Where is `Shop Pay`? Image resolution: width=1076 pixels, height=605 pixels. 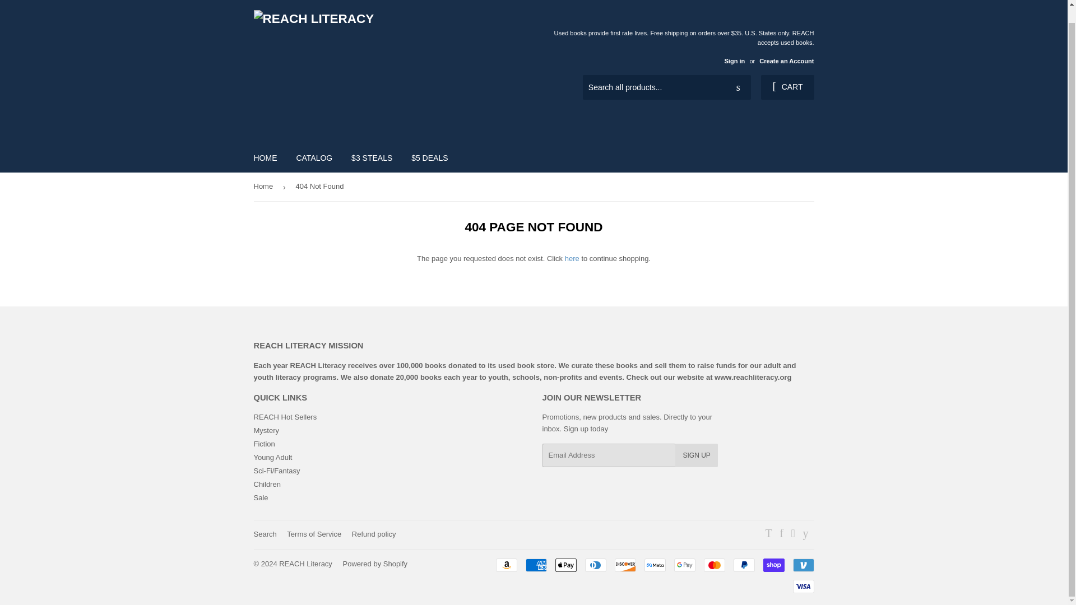
Shop Pay is located at coordinates (773, 565).